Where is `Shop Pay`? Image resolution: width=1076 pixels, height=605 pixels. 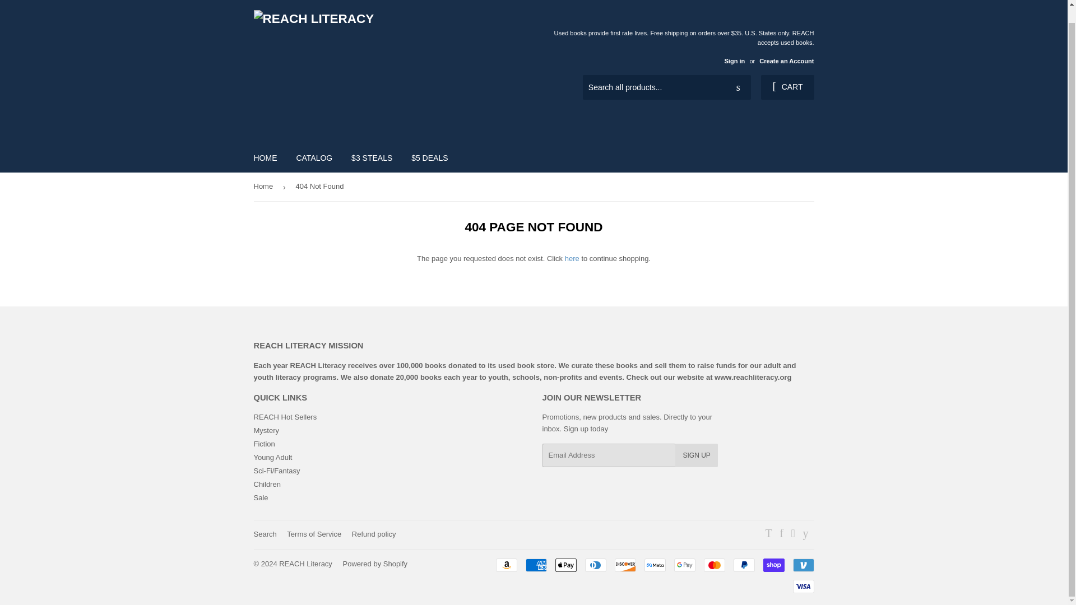
Shop Pay is located at coordinates (773, 565).